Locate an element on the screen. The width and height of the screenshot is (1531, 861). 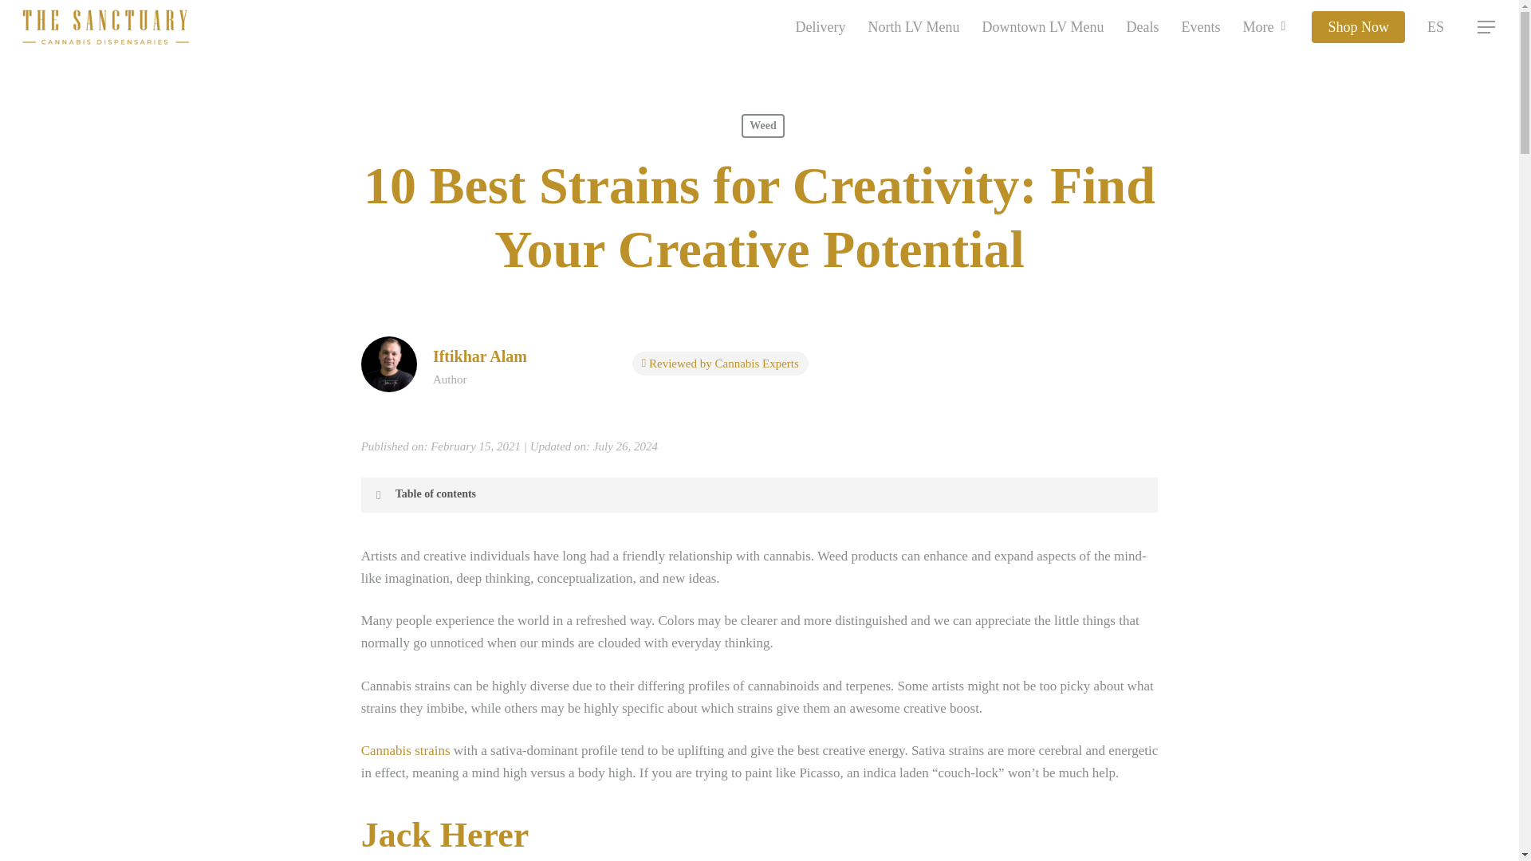
Downtown LV Menu is located at coordinates (1042, 27).